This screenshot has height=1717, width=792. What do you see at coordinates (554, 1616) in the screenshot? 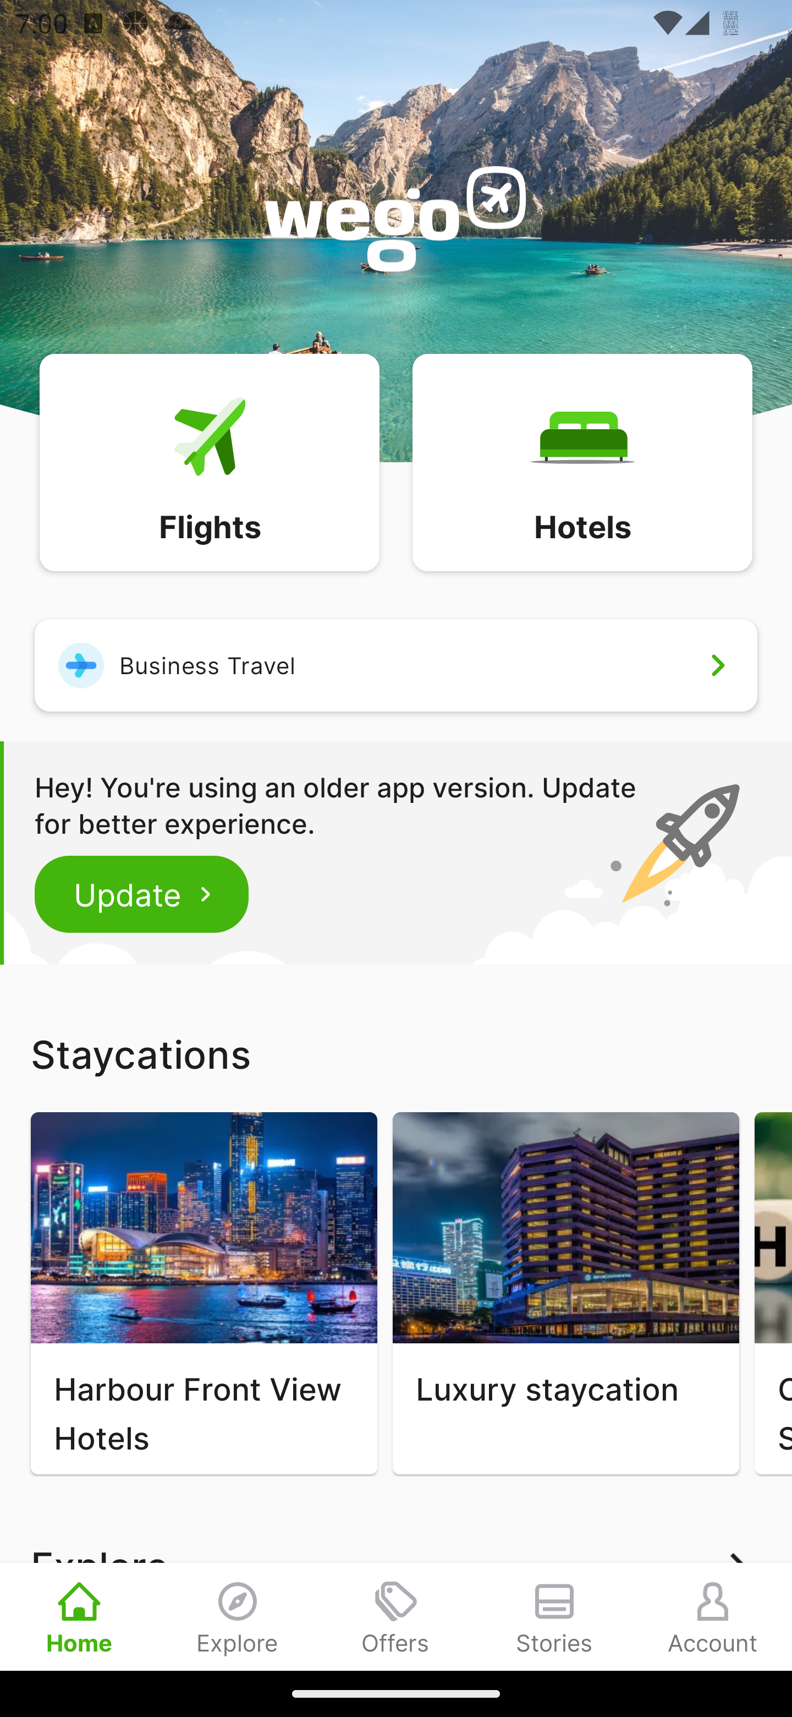
I see `Stories` at bounding box center [554, 1616].